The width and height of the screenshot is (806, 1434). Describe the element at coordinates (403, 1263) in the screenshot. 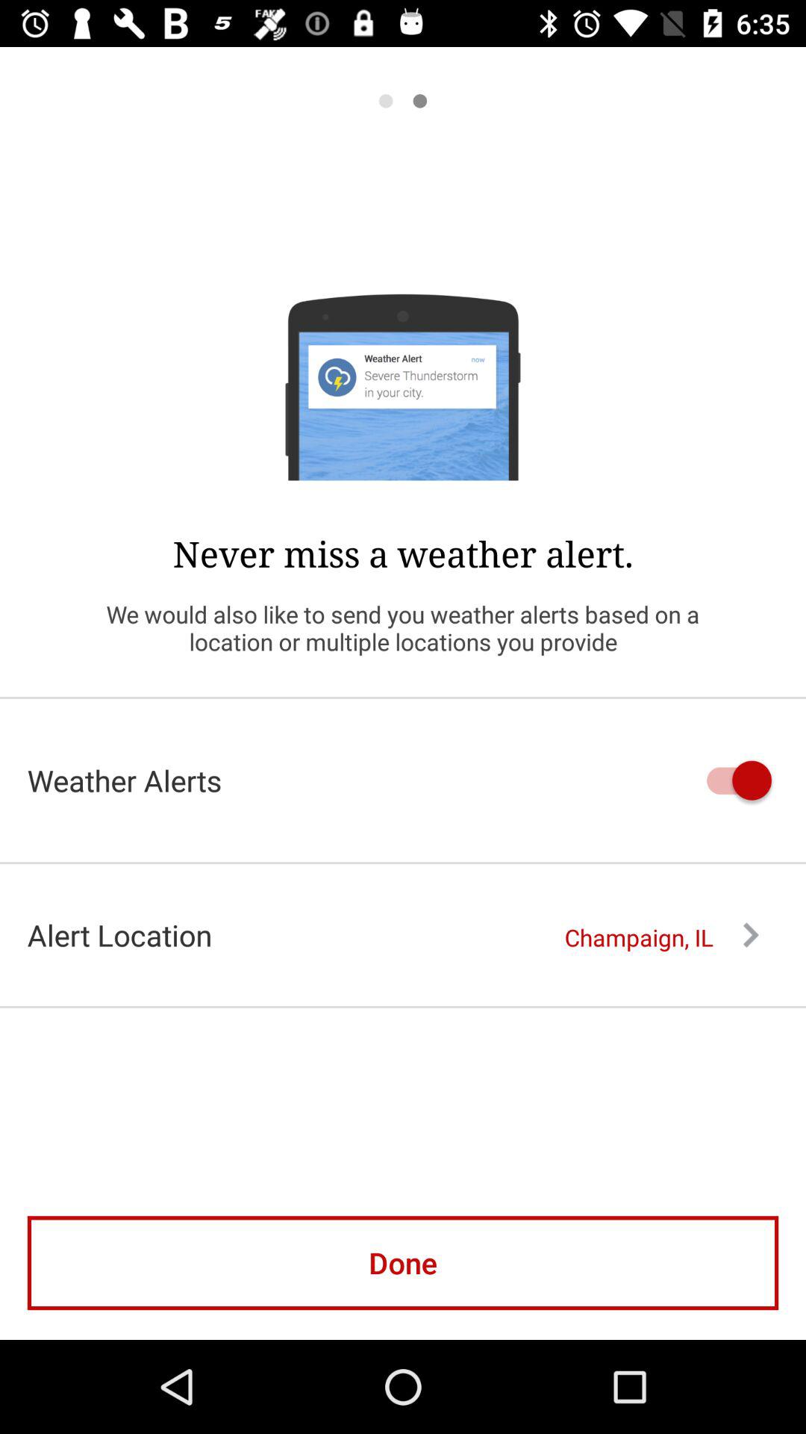

I see `jump to the done` at that location.